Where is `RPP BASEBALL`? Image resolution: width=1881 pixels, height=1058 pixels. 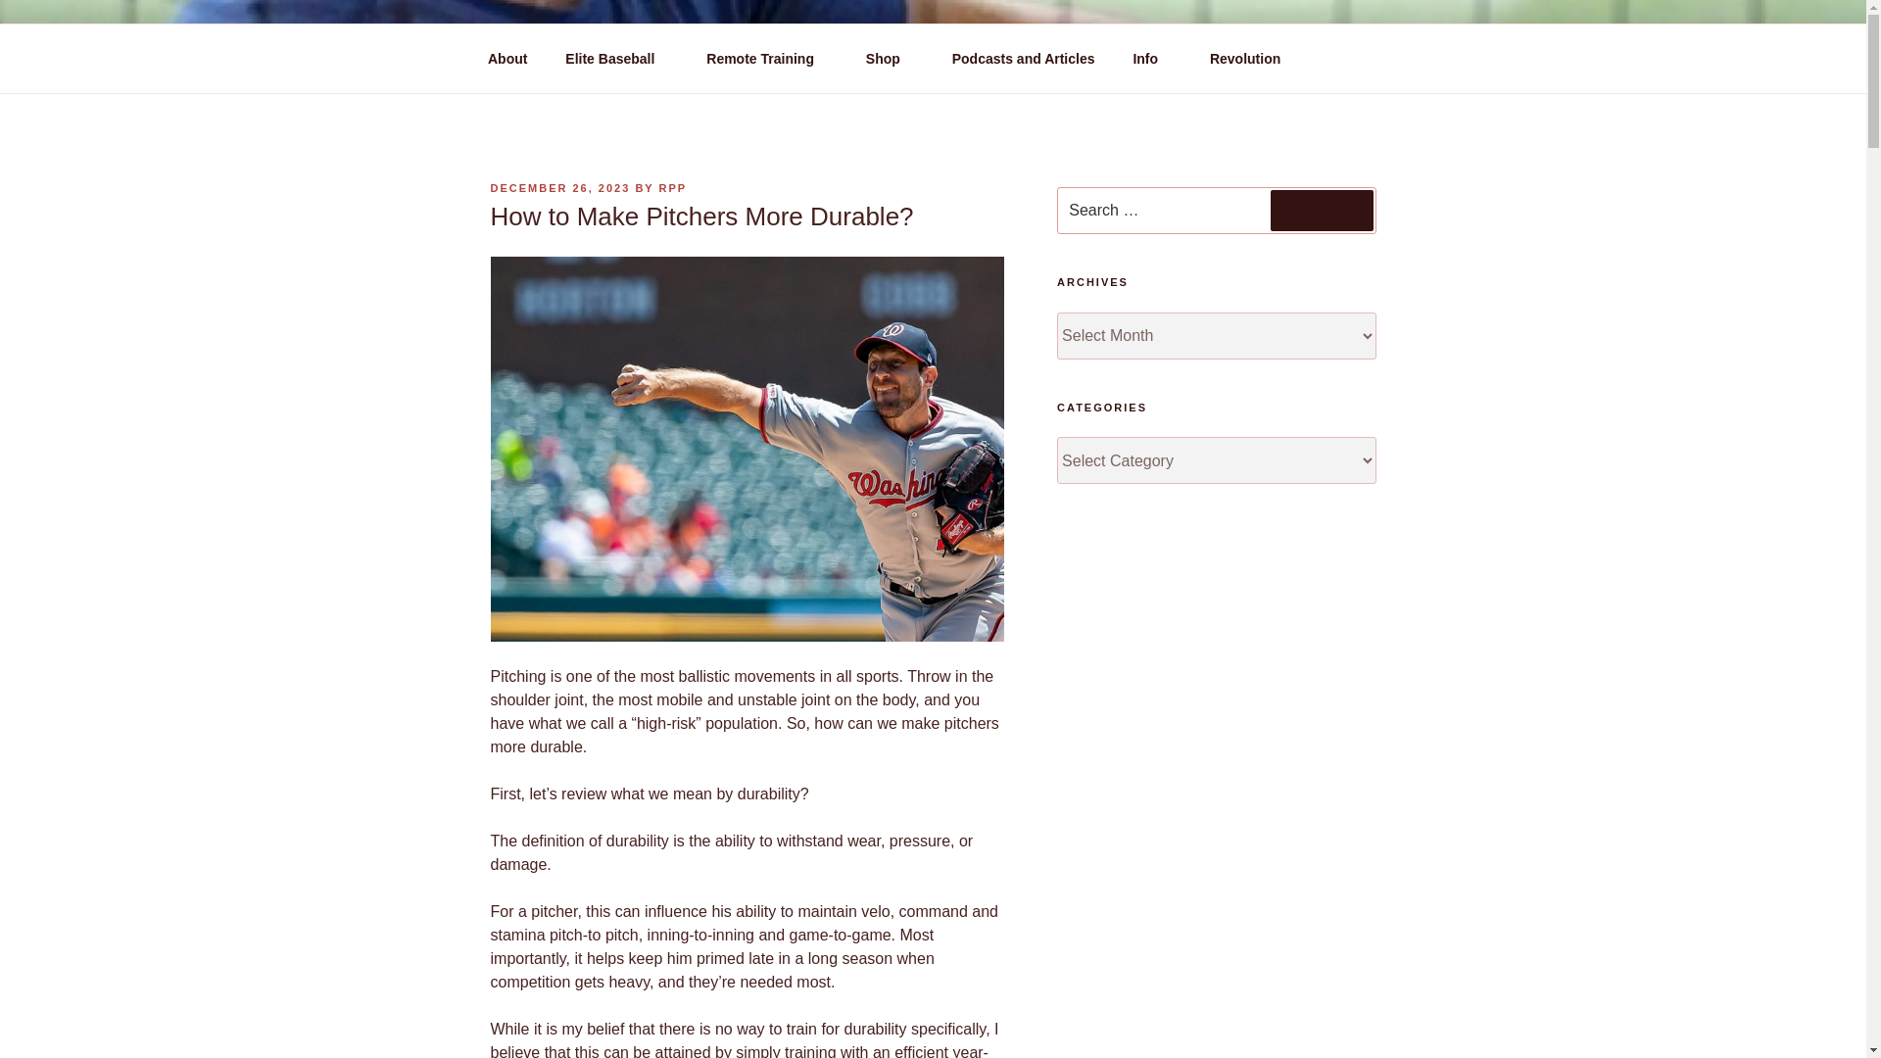 RPP BASEBALL is located at coordinates (643, 69).